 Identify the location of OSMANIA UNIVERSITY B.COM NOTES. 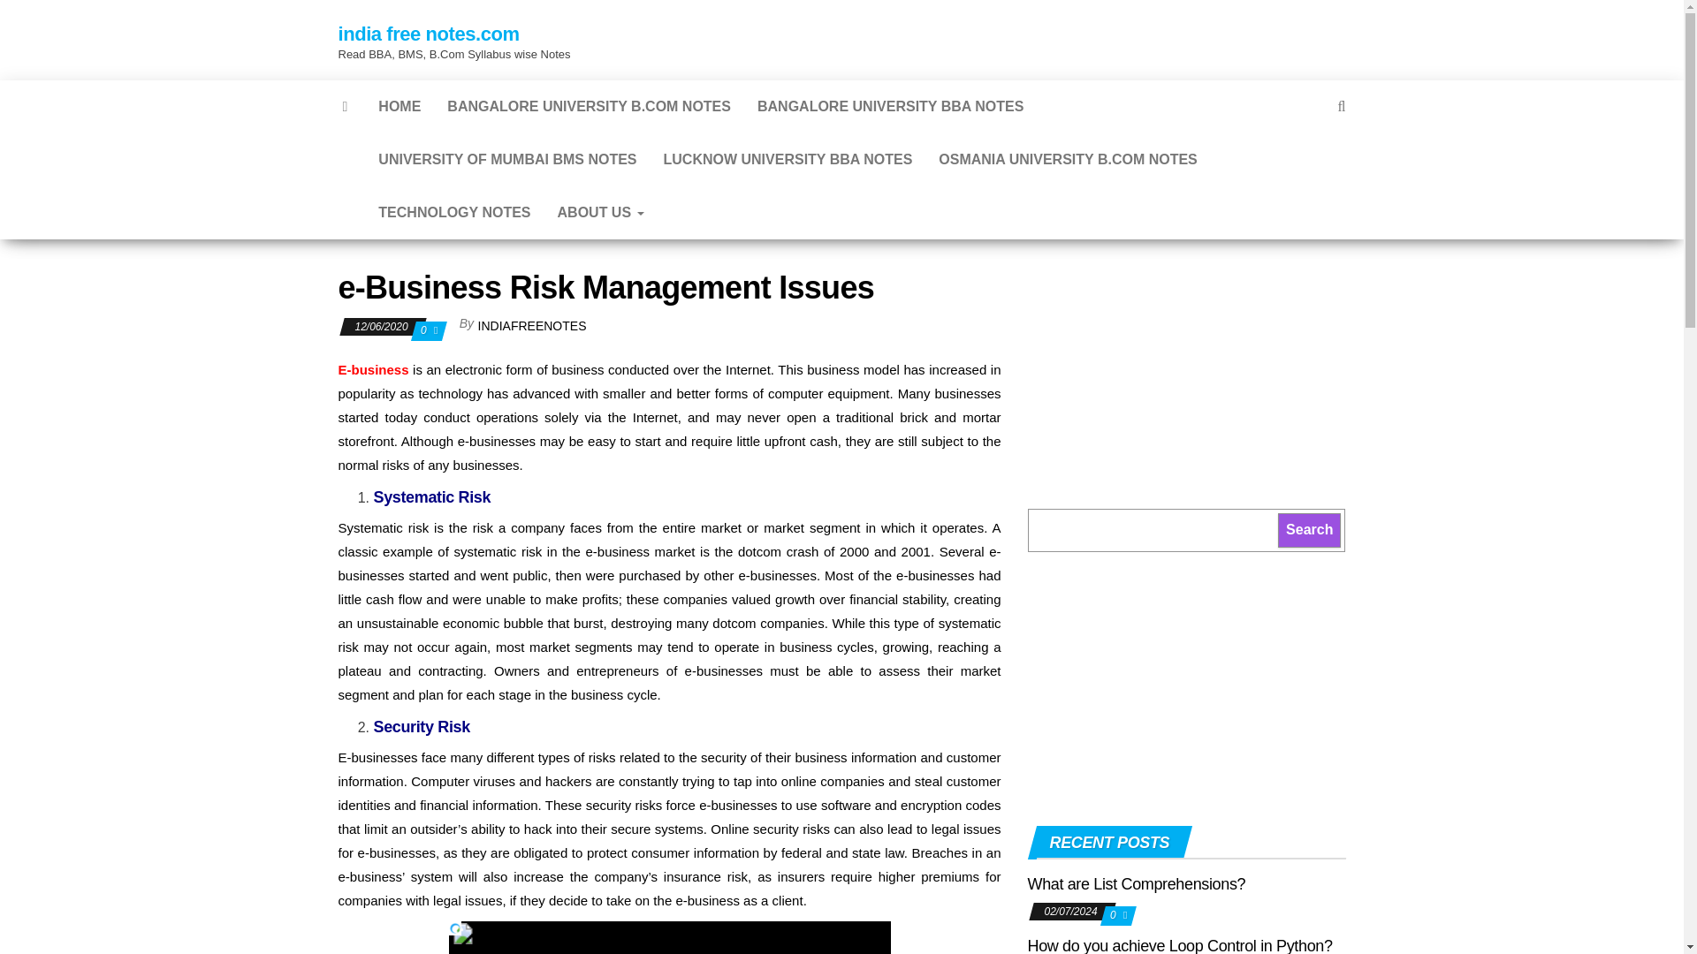
(1067, 159).